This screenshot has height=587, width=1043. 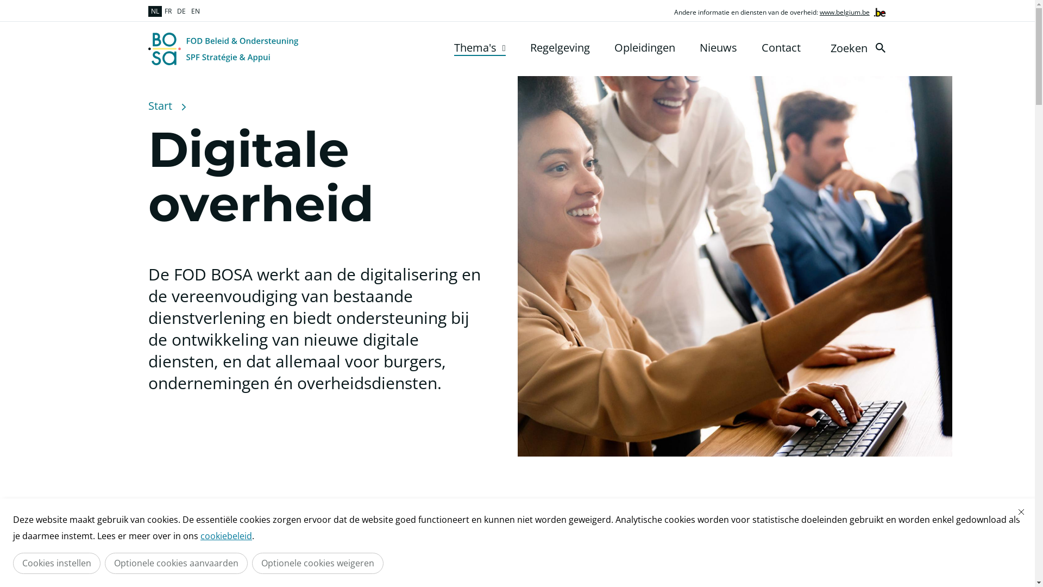 I want to click on Start, so click(x=160, y=106).